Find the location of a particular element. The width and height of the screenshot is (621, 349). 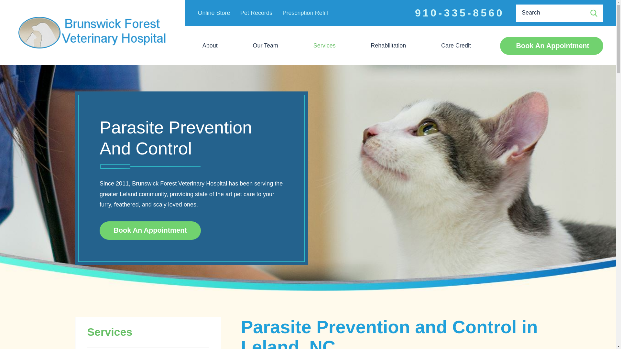

Services is located at coordinates (324, 46).